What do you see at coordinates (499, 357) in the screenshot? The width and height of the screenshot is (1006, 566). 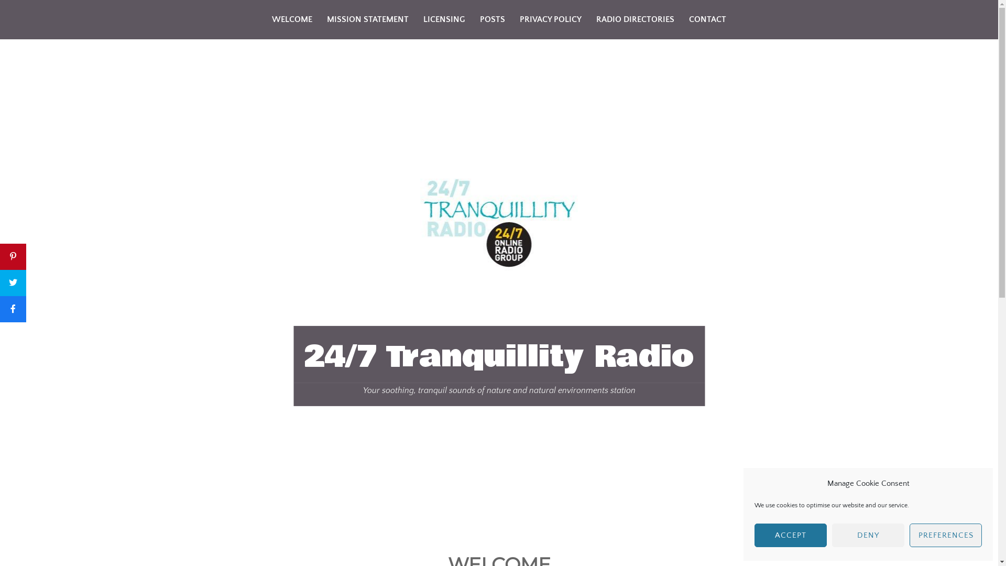 I see `24/7 Tranquillity Radio` at bounding box center [499, 357].